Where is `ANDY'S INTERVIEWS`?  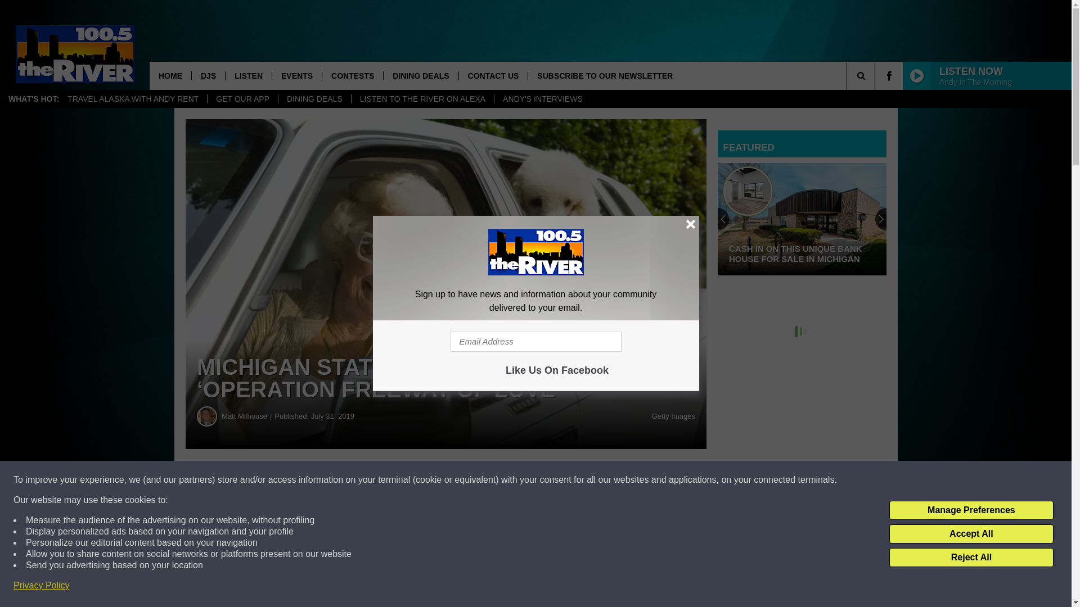 ANDY'S INTERVIEWS is located at coordinates (542, 99).